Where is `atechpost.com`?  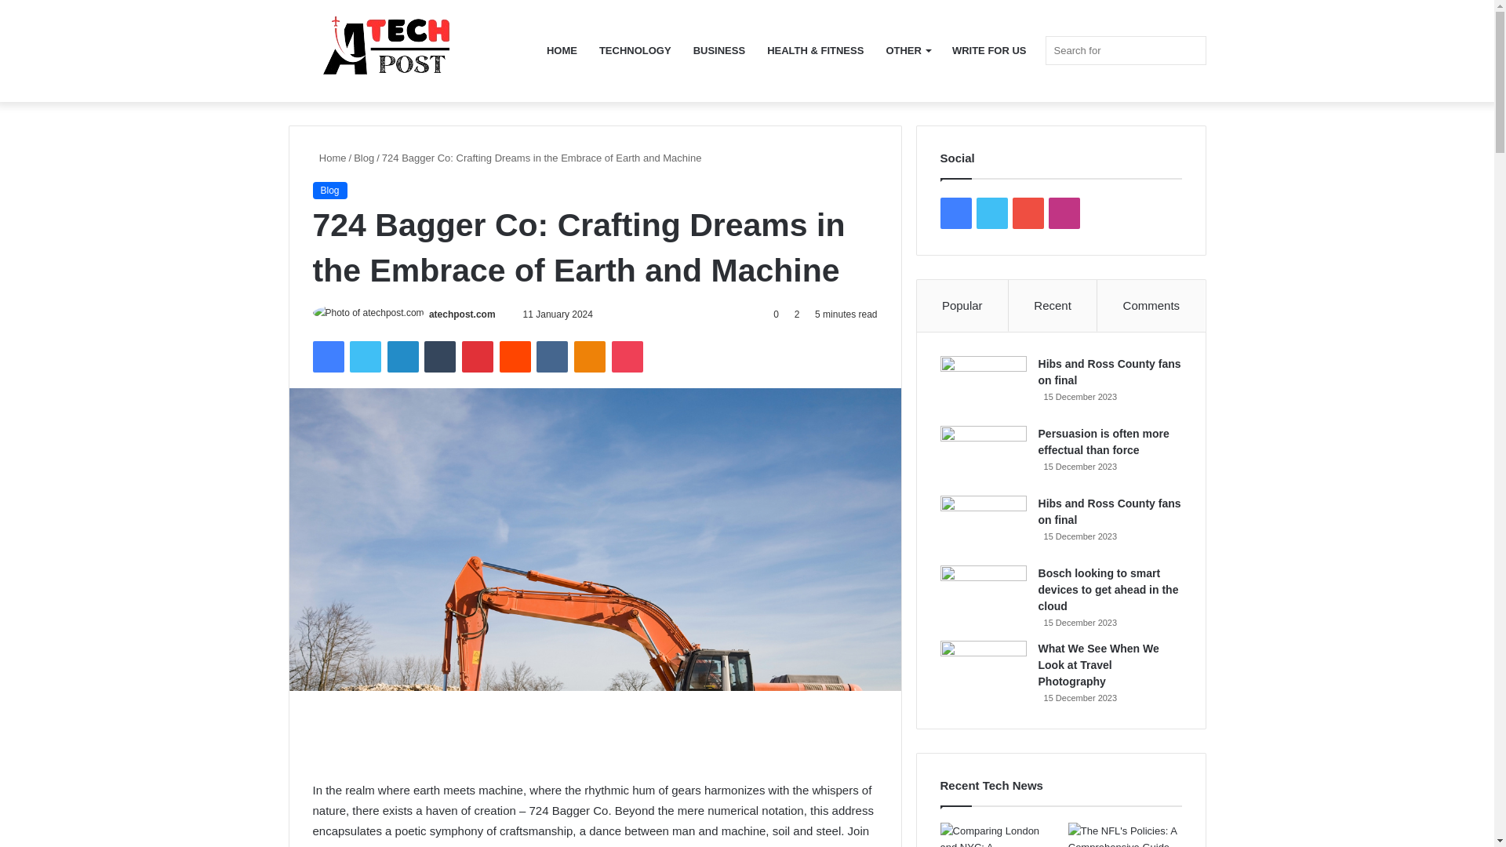
atechpost.com is located at coordinates (462, 314).